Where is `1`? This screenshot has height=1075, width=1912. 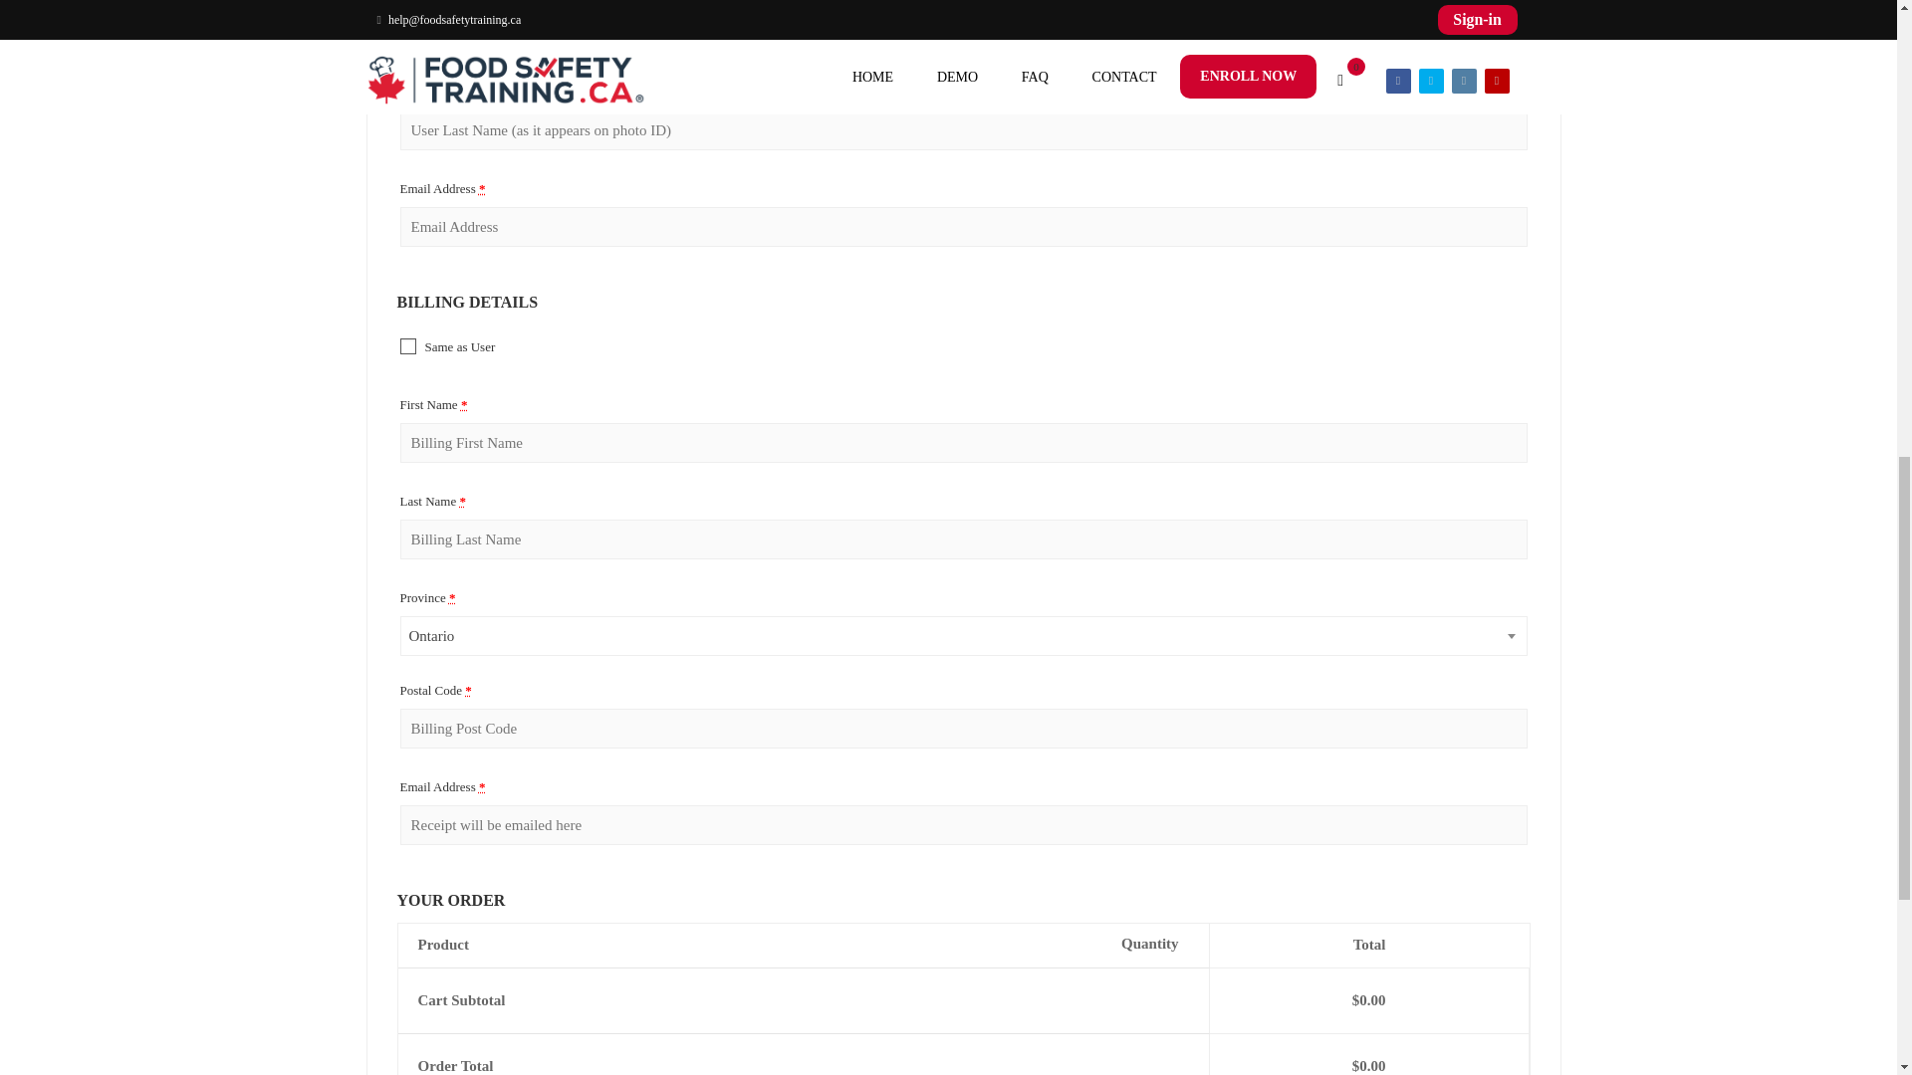 1 is located at coordinates (408, 346).